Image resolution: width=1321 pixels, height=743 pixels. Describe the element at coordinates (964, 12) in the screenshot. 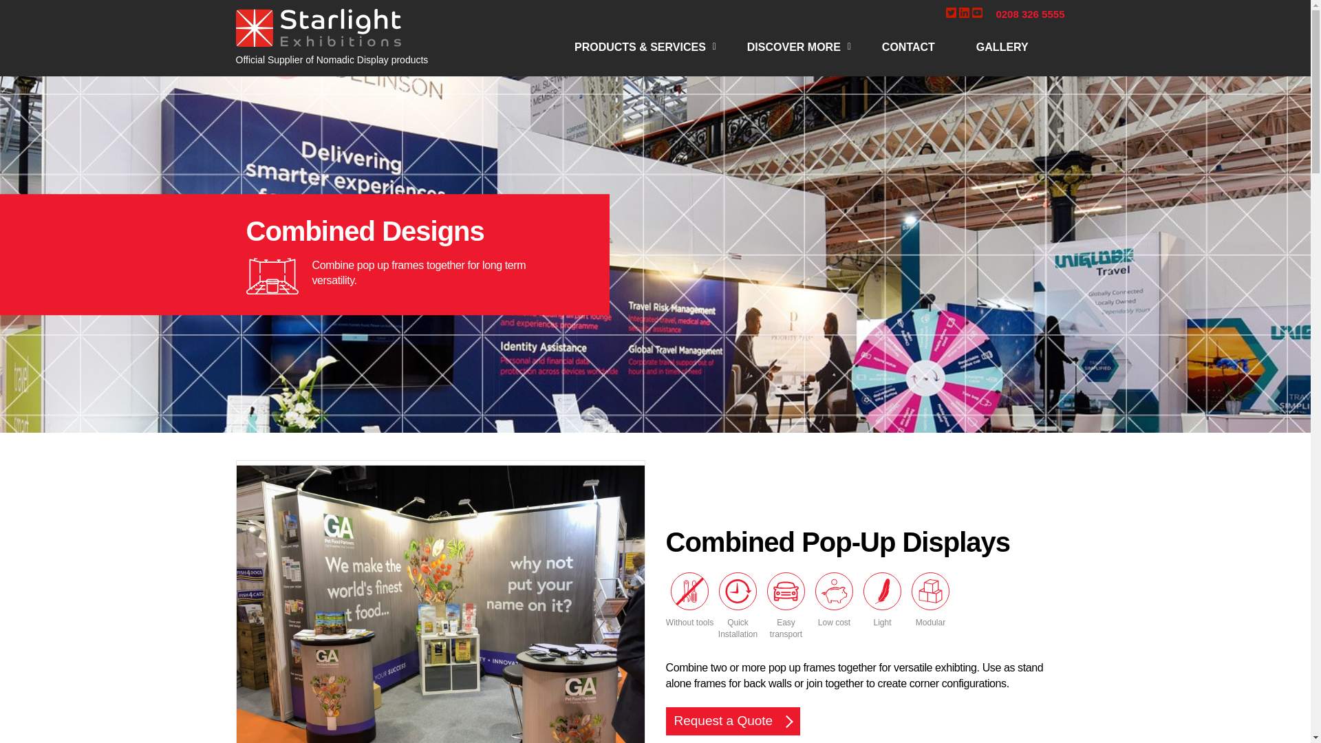

I see `LinkedIn` at that location.